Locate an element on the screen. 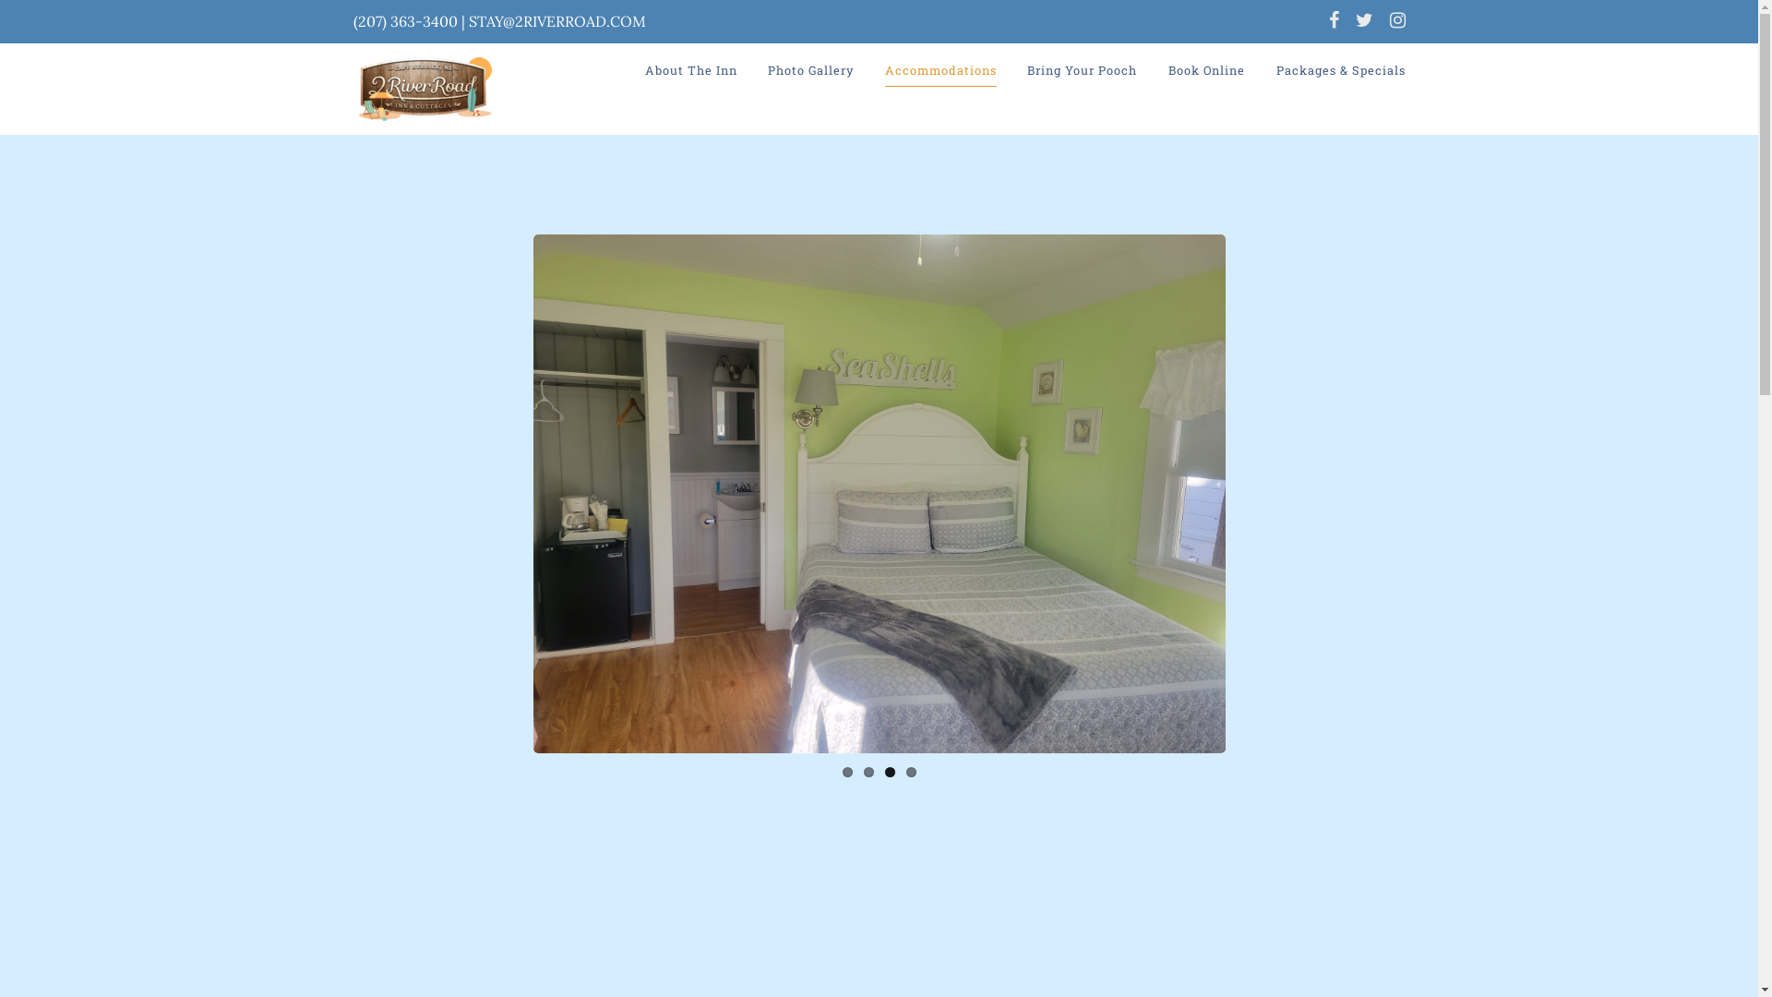 The height and width of the screenshot is (997, 1772). About The Inn is located at coordinates (691, 71).